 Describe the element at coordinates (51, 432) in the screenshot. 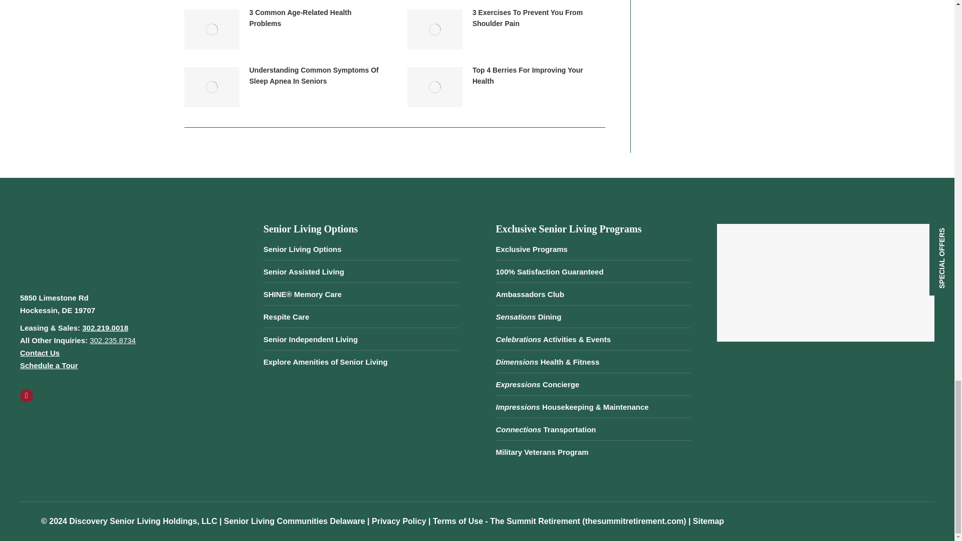

I see `Equal-Housing-Opportunity-logo222` at that location.